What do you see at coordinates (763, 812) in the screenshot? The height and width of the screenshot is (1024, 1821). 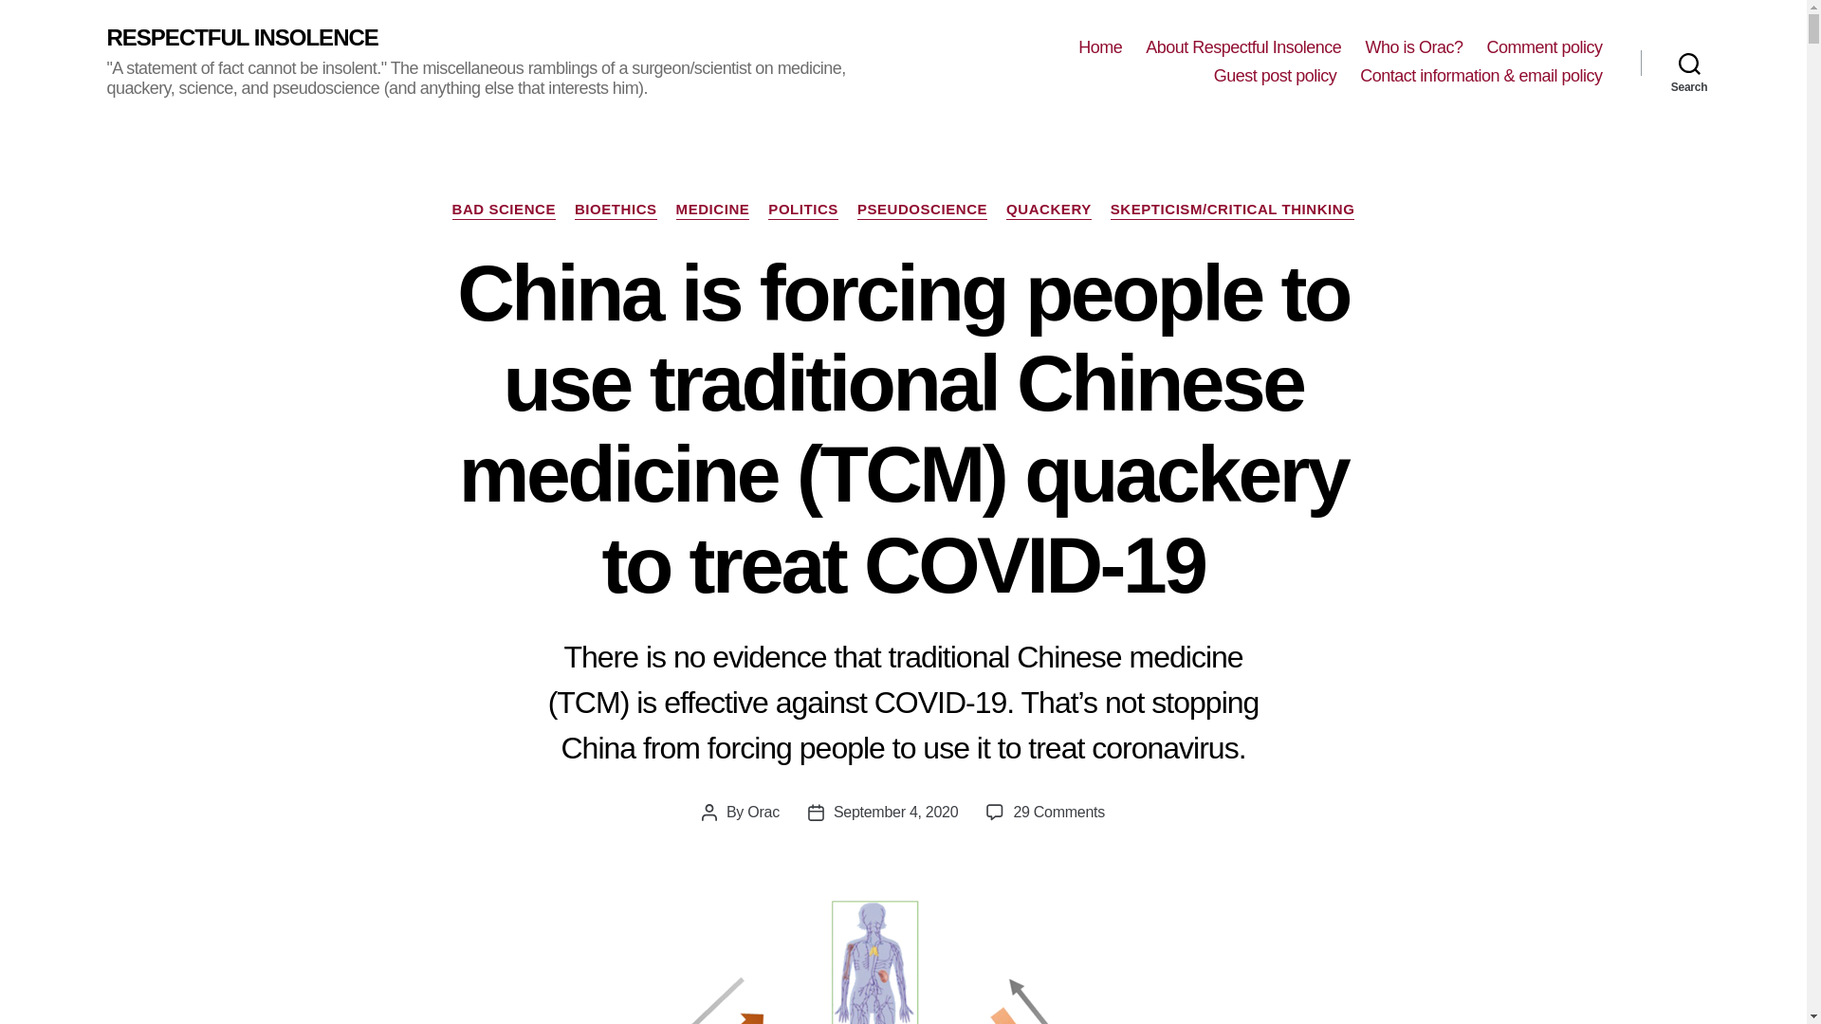 I see `Orac` at bounding box center [763, 812].